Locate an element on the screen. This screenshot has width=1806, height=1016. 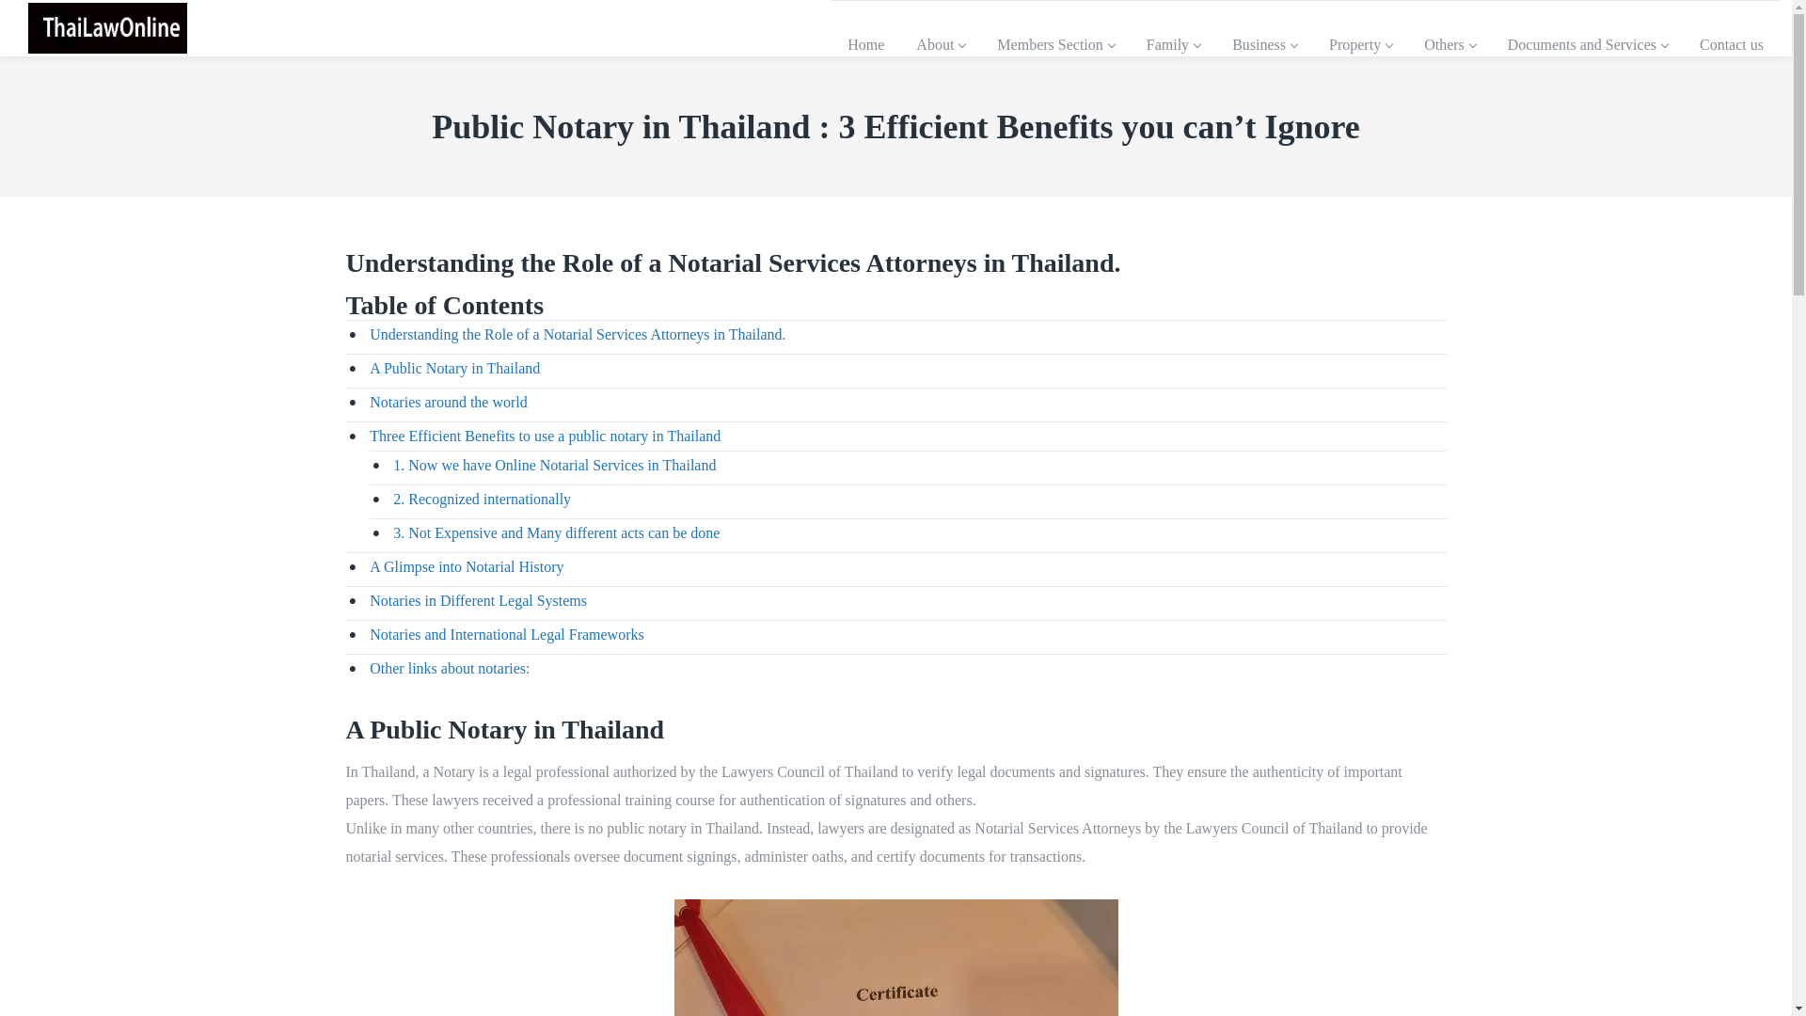
Home is located at coordinates (865, 45).